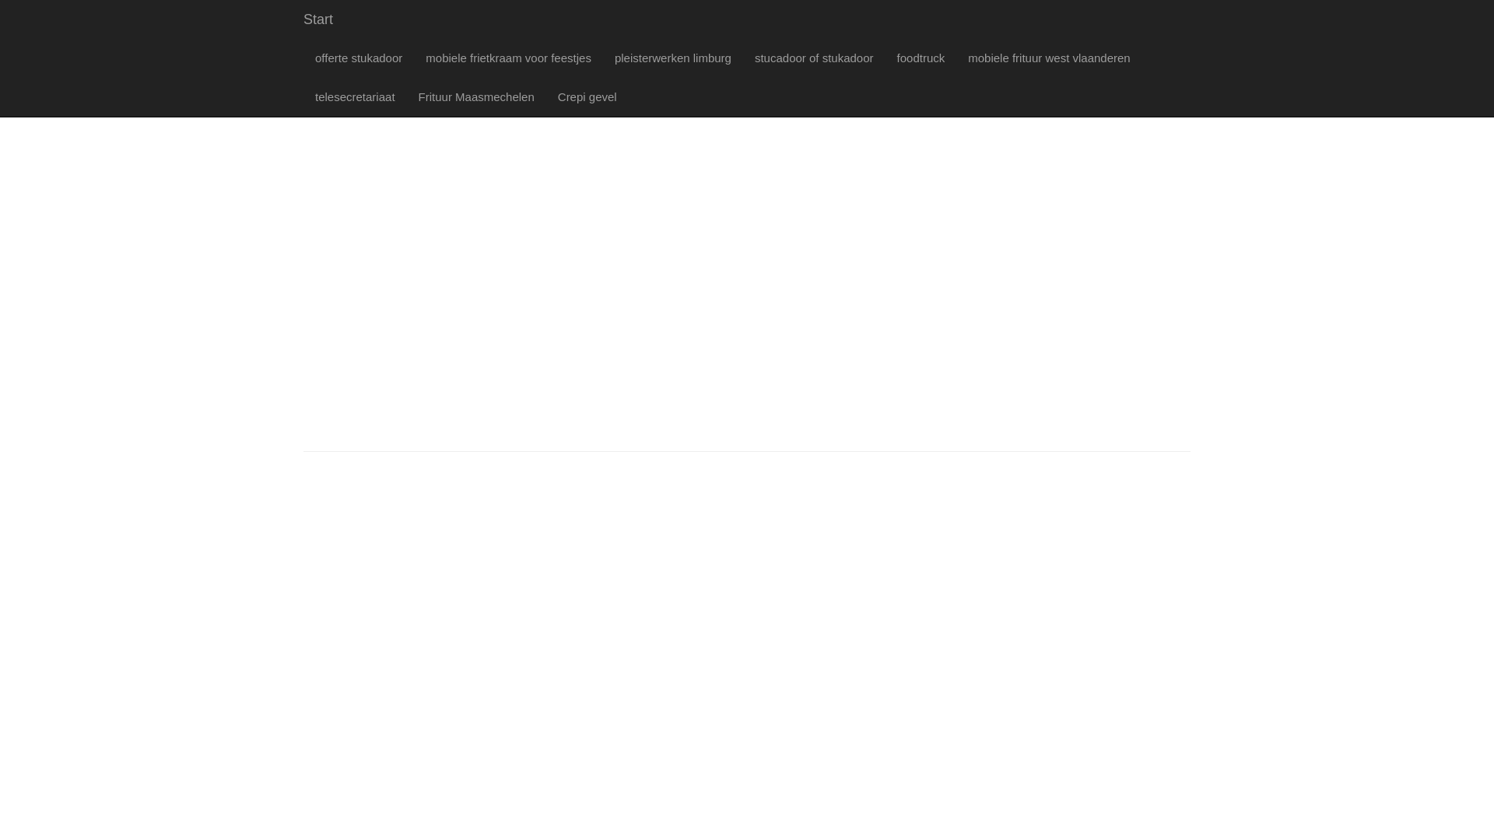 The image size is (1494, 840). What do you see at coordinates (509, 58) in the screenshot?
I see `mobiele frietkraam voor feestjes` at bounding box center [509, 58].